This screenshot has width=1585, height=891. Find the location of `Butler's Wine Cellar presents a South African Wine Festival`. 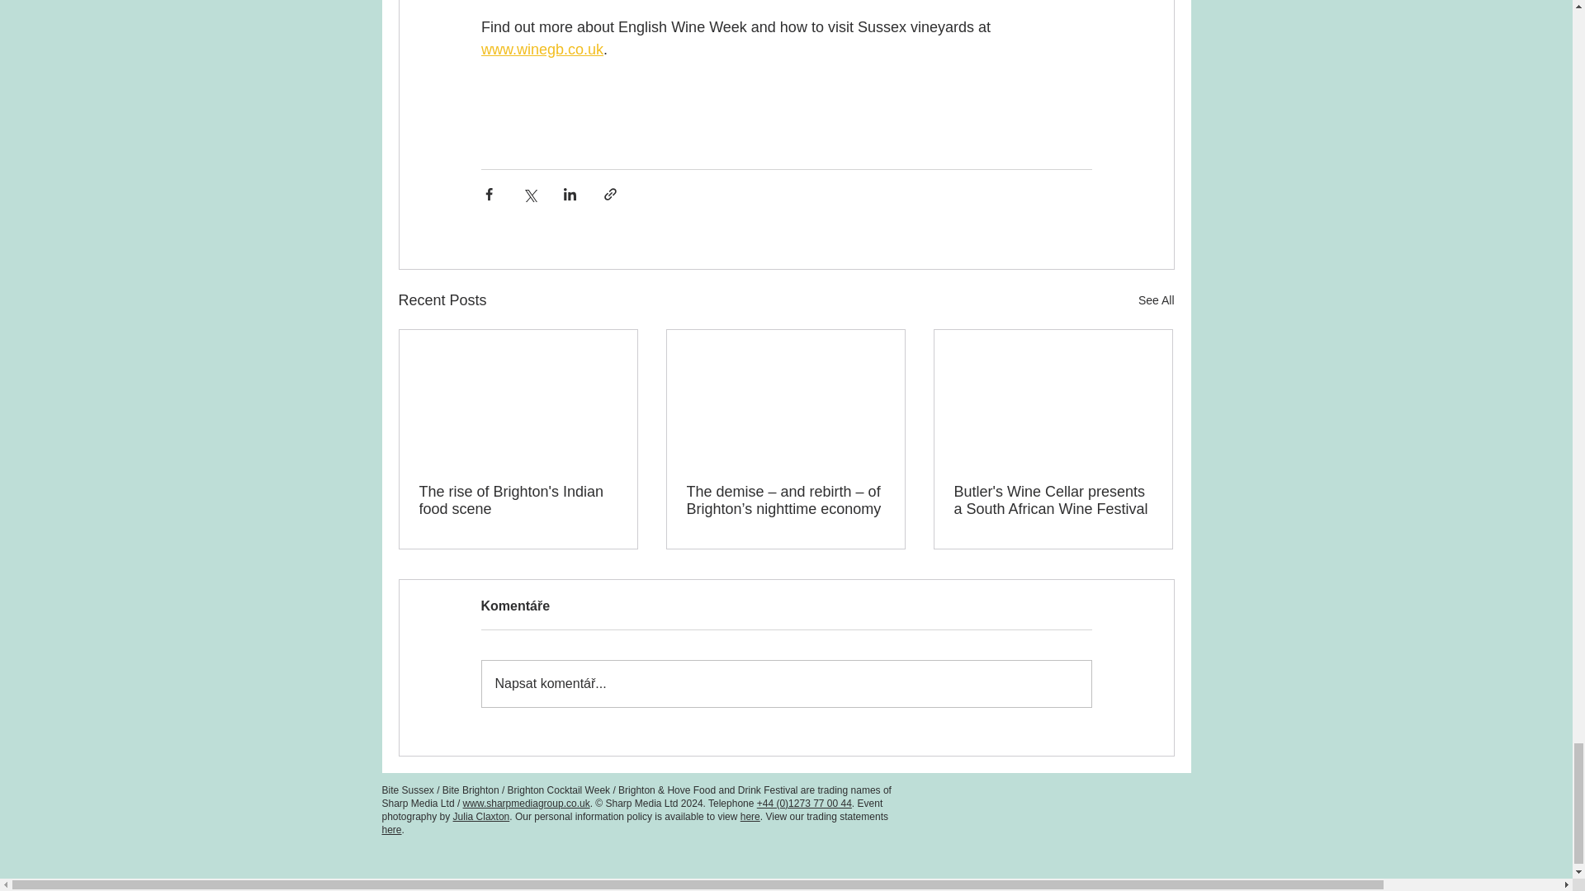

Butler's Wine Cellar presents a South African Wine Festival is located at coordinates (1053, 500).